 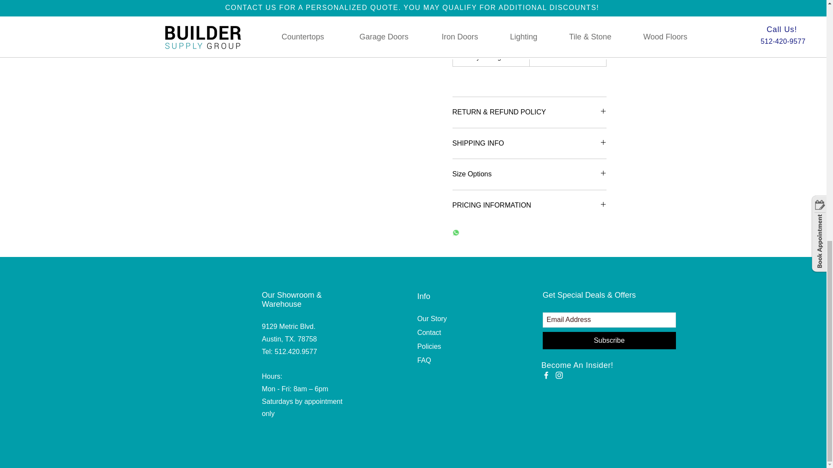 What do you see at coordinates (529, 143) in the screenshot?
I see `SHIPPING INFO` at bounding box center [529, 143].